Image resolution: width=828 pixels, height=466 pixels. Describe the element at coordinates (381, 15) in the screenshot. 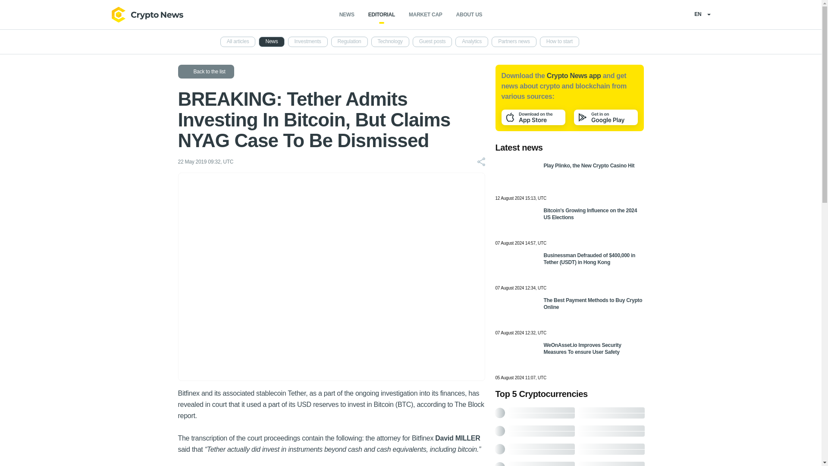

I see `EDITORIAL` at that location.